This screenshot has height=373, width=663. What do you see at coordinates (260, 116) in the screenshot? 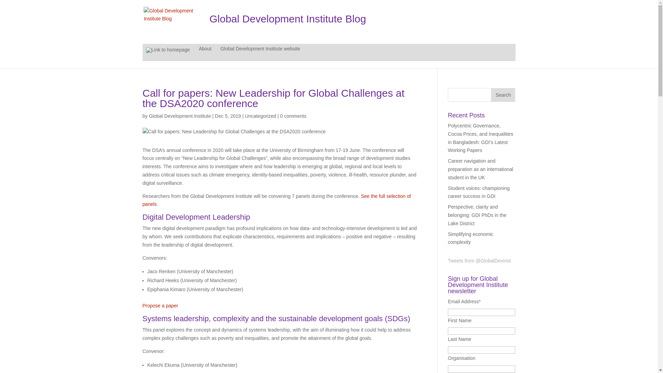
I see `Uncategorized` at bounding box center [260, 116].